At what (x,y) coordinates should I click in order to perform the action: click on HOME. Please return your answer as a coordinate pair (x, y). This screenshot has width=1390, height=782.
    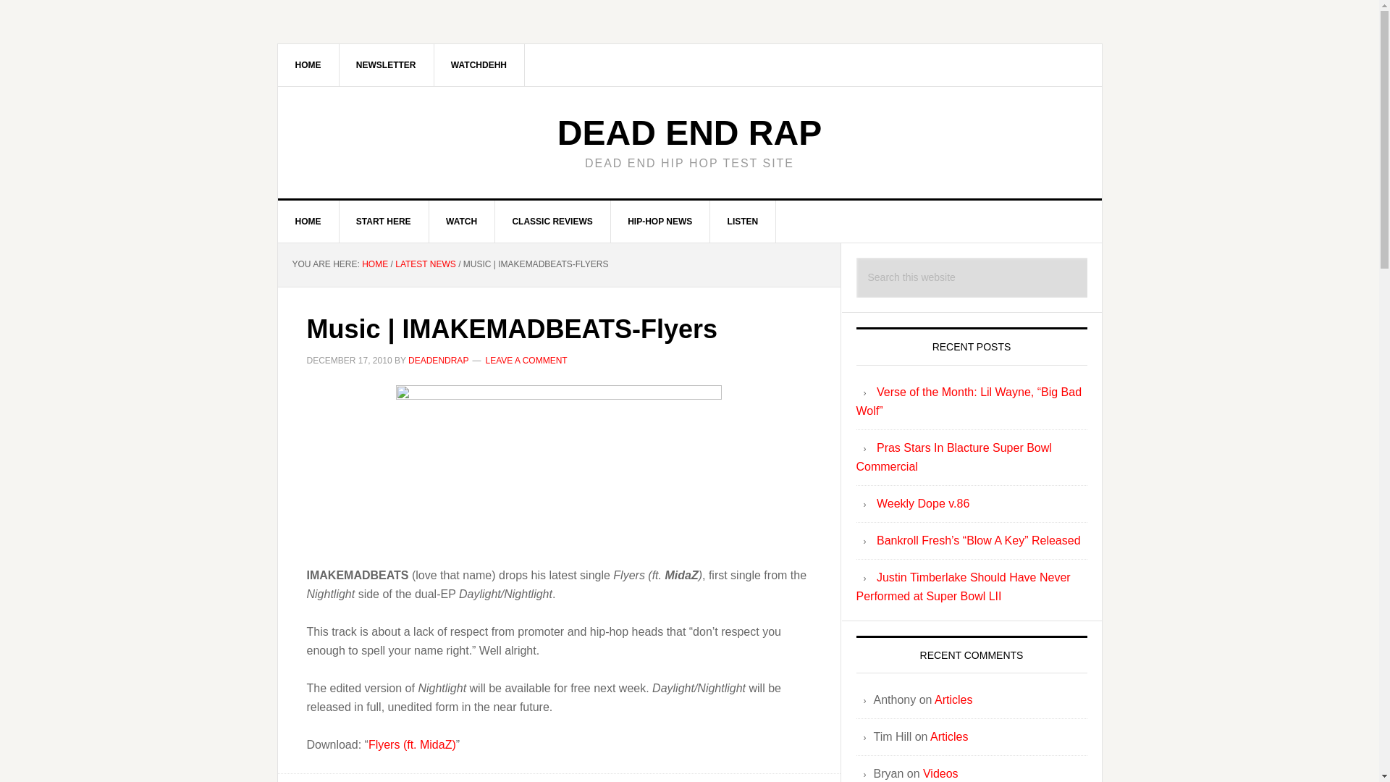
    Looking at the image, I should click on (308, 221).